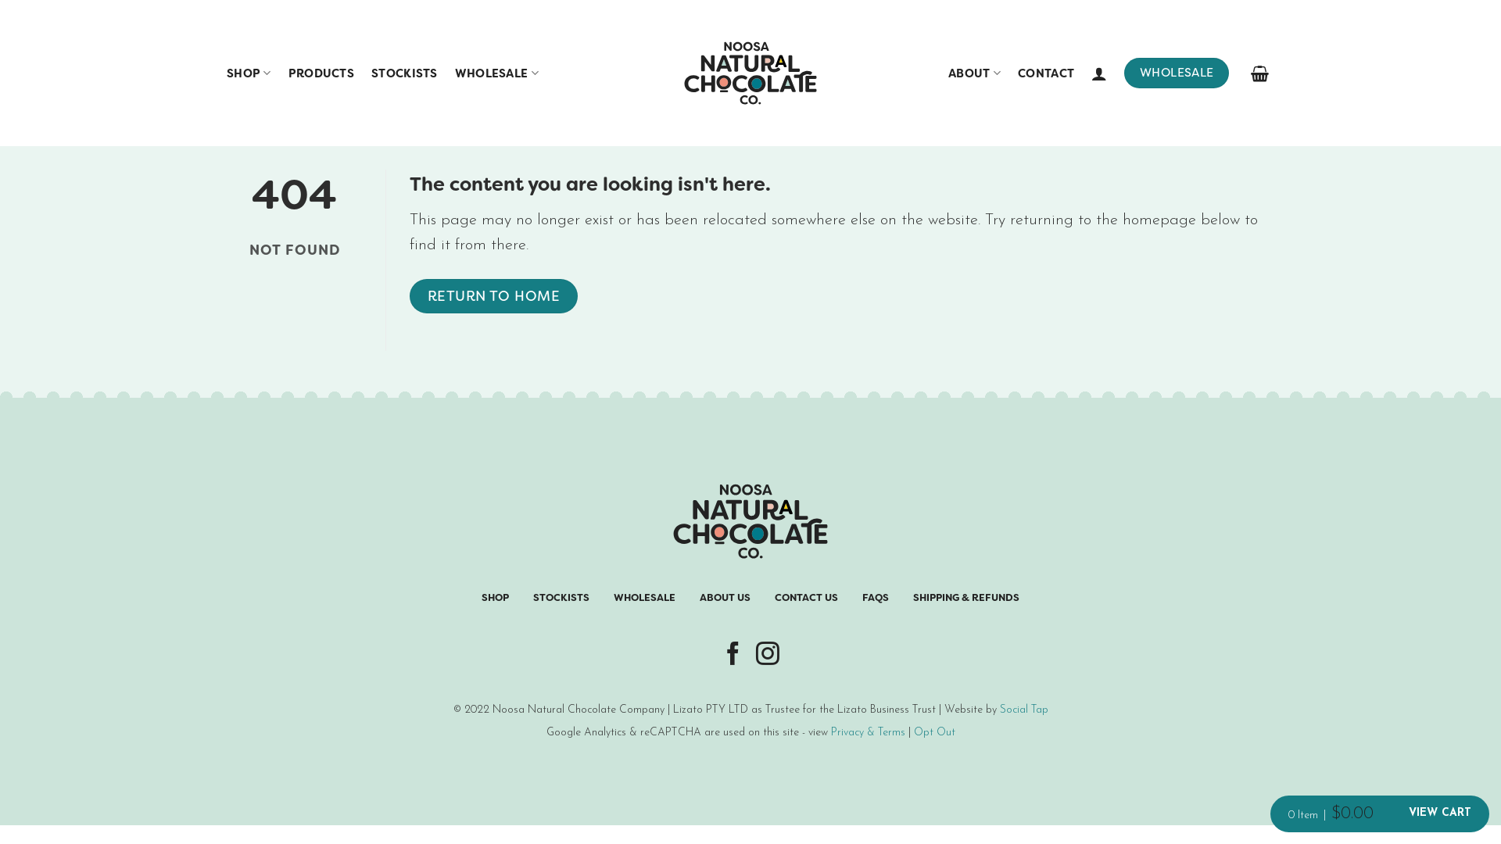 The height and width of the screenshot is (844, 1501). Describe the element at coordinates (1440, 814) in the screenshot. I see `VIEW CART` at that location.